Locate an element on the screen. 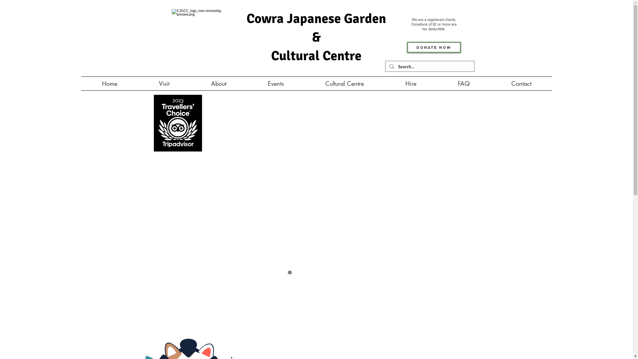  Events is located at coordinates (276, 84).